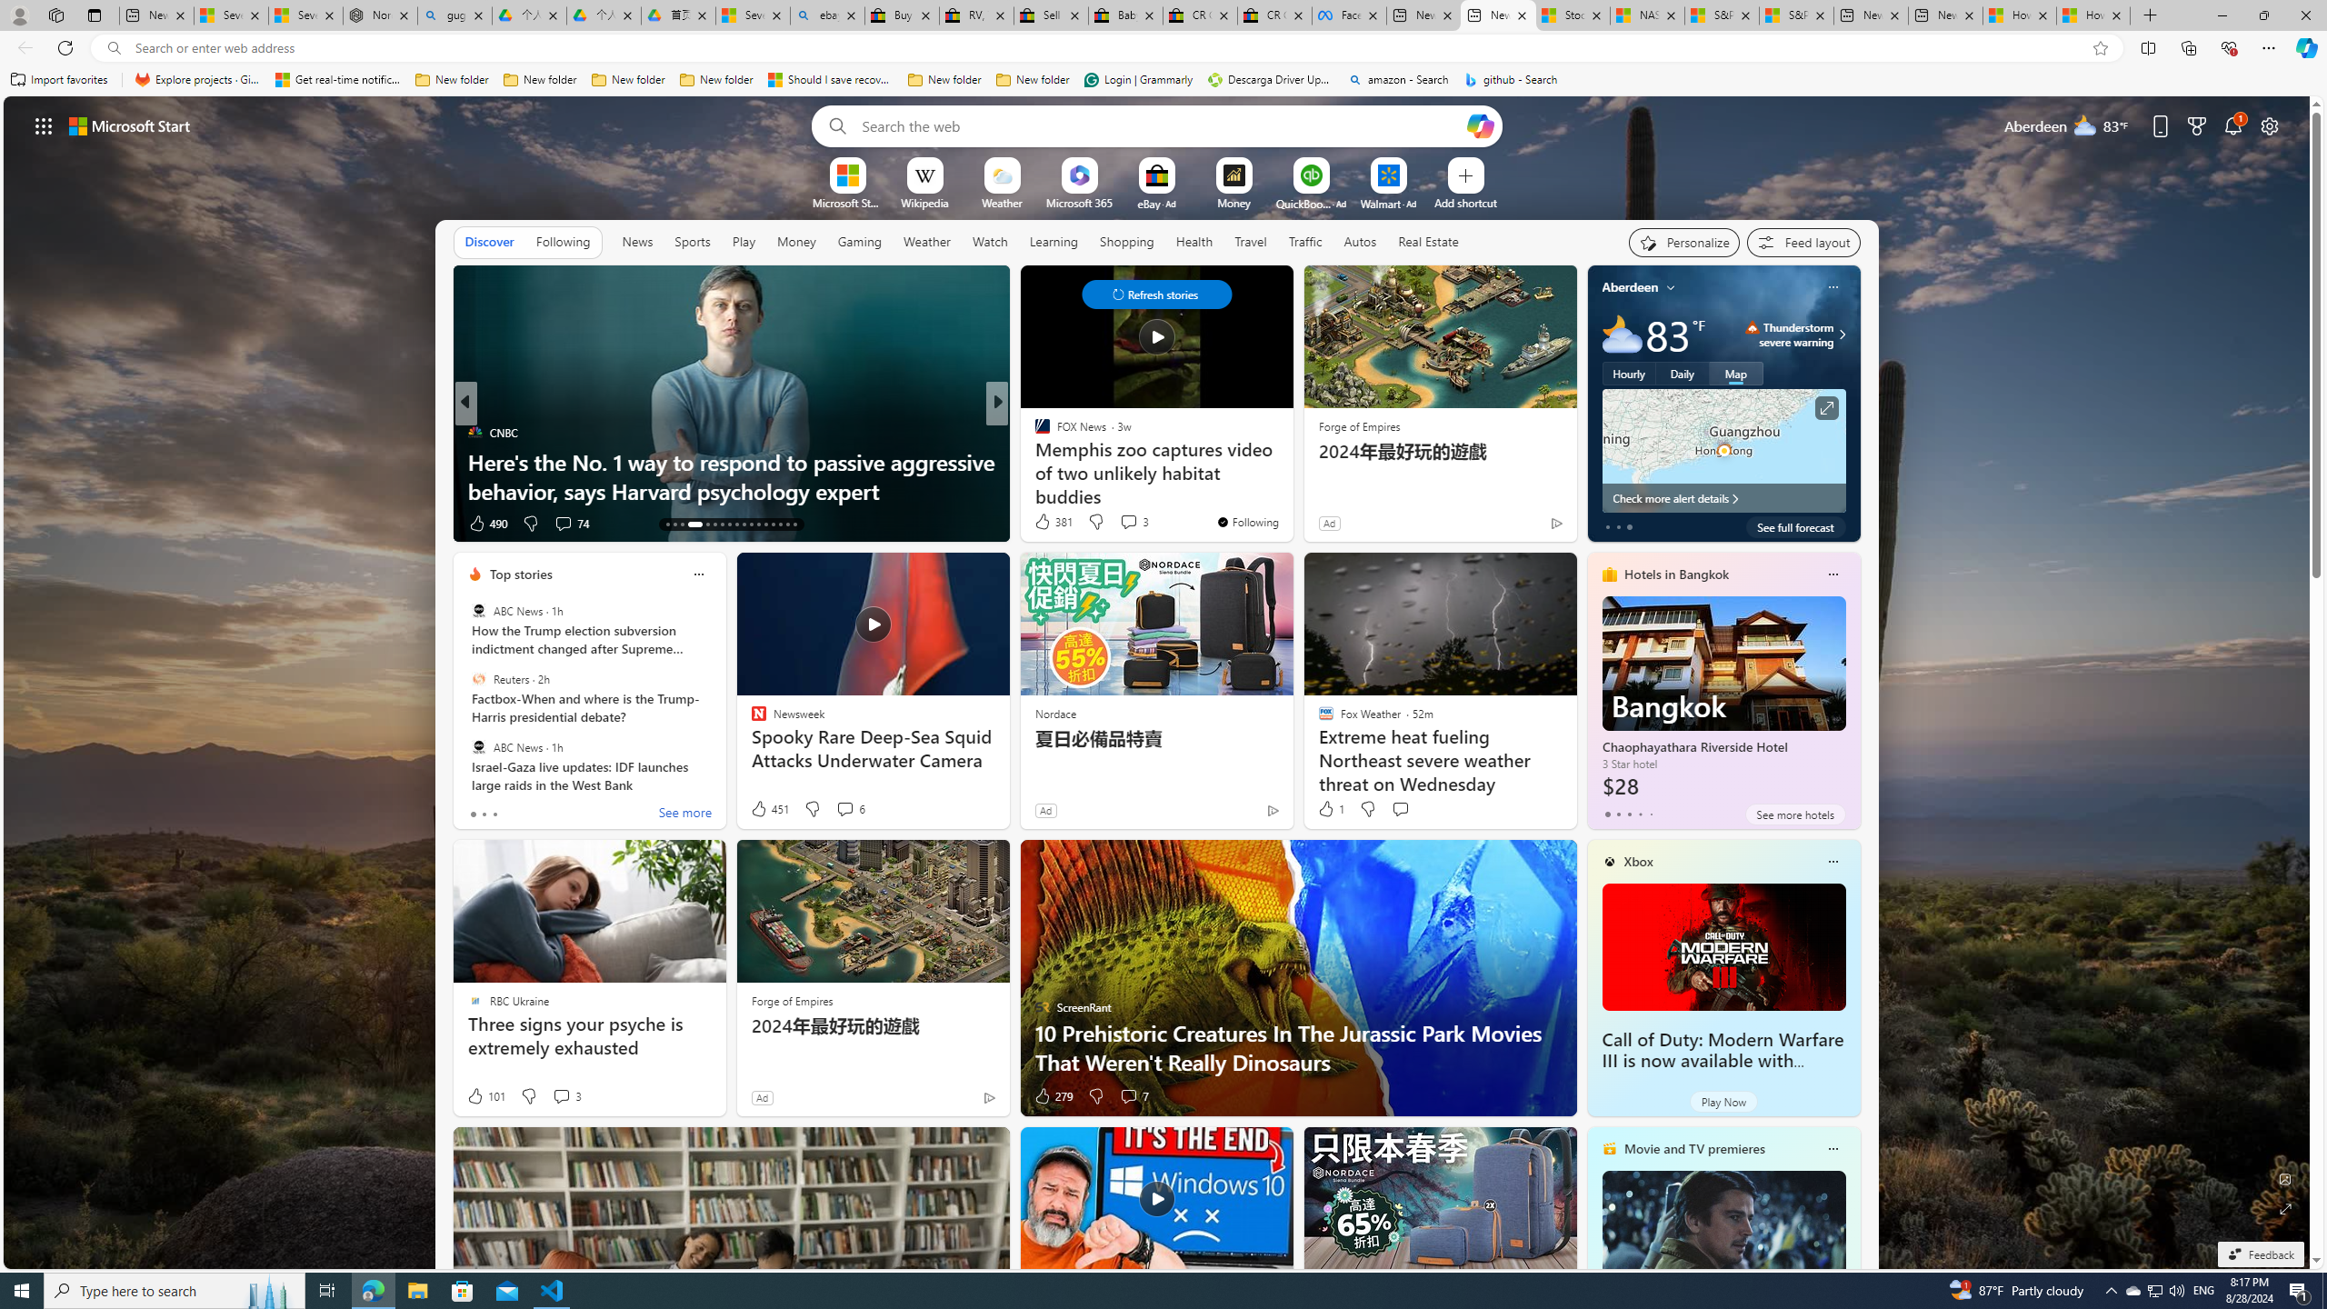  I want to click on Time, so click(1034, 433).